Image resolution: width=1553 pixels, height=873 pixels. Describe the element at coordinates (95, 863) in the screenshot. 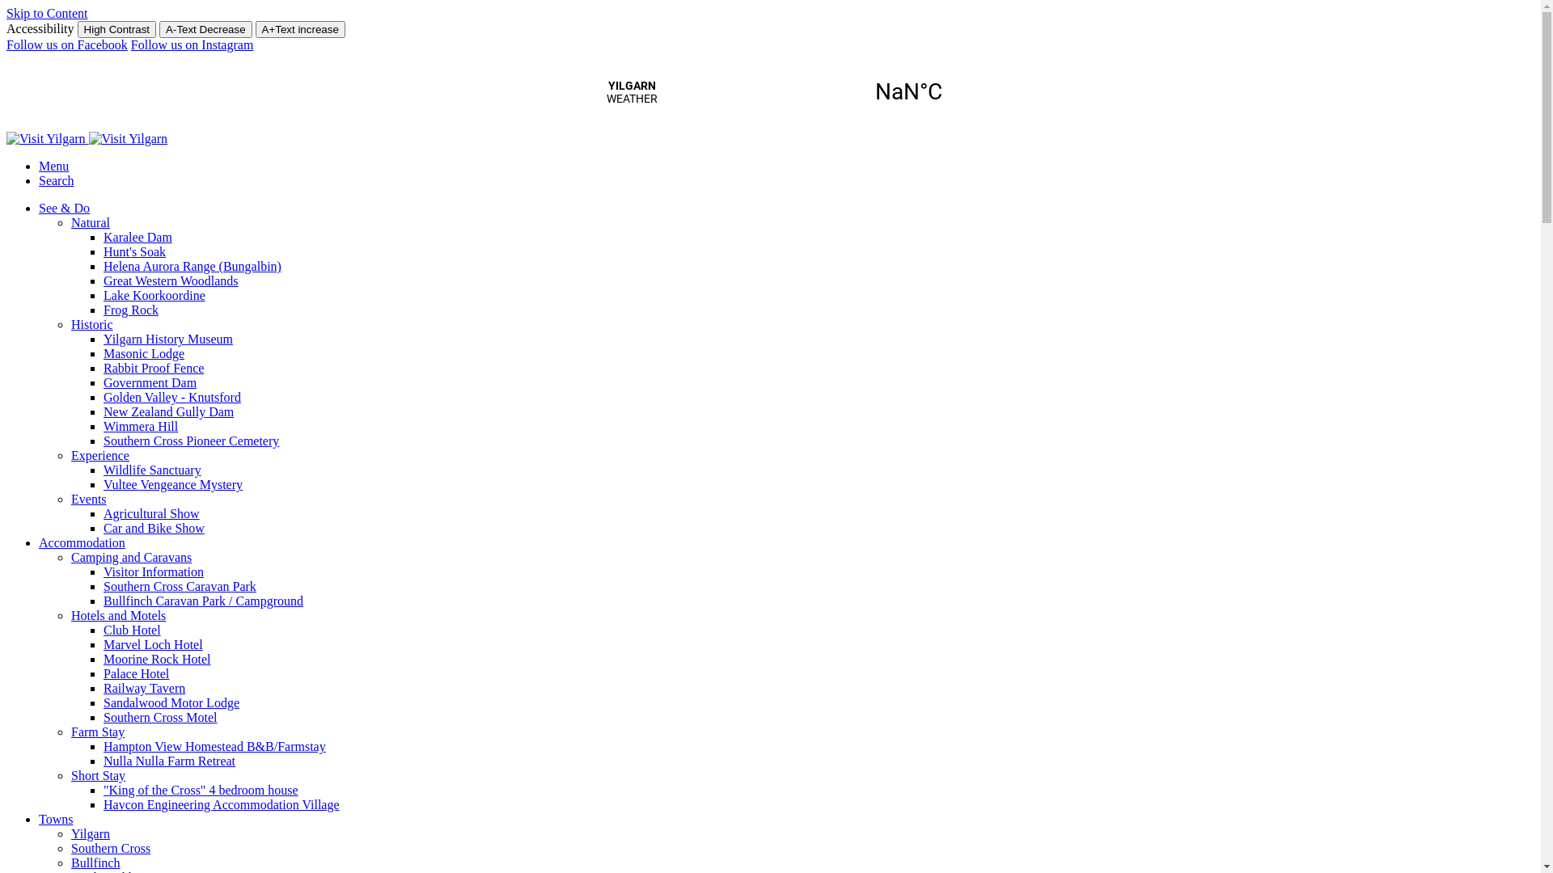

I see `Bullfinch` at that location.